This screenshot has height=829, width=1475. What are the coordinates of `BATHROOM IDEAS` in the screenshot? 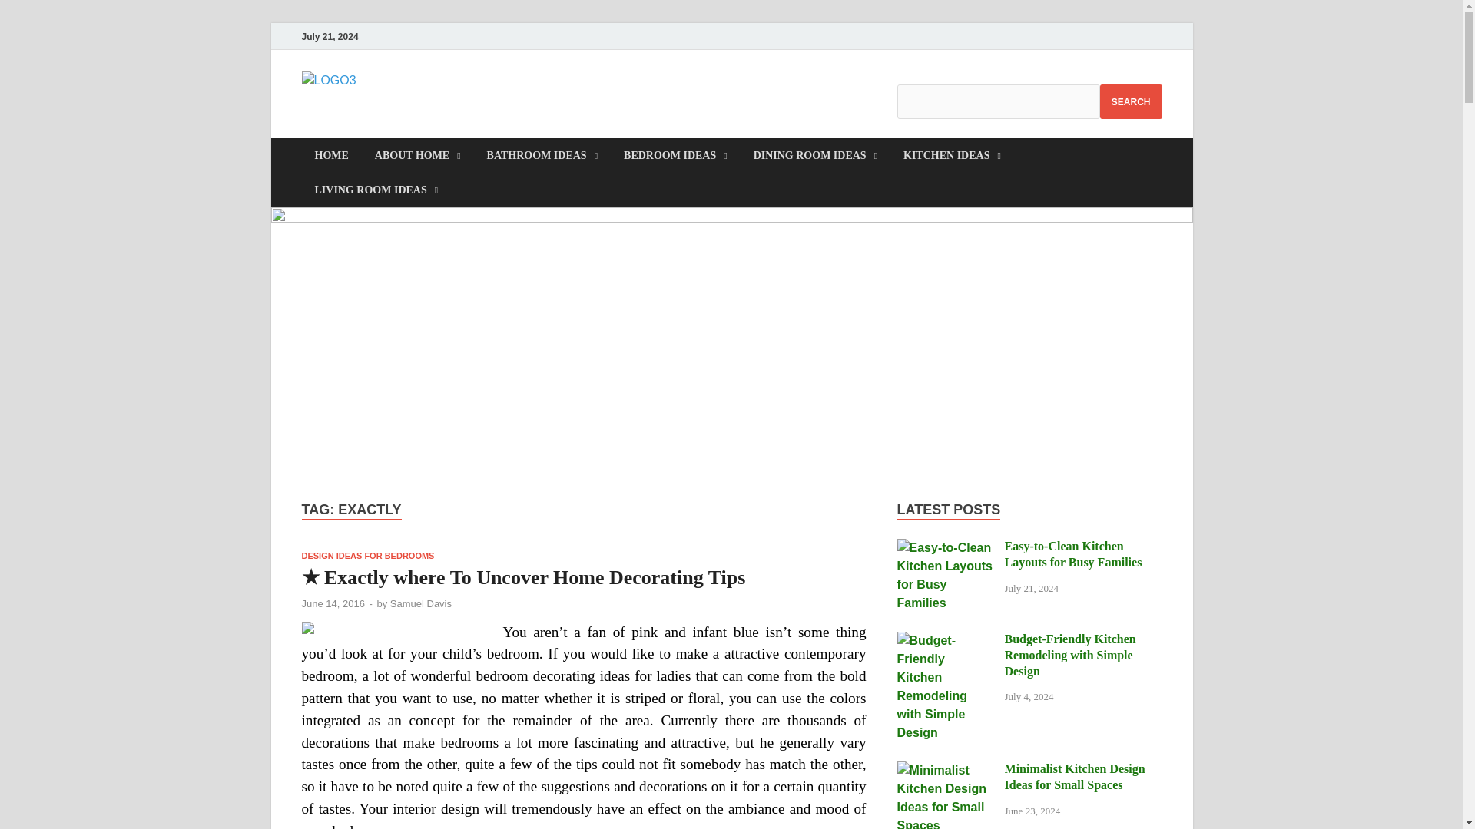 It's located at (542, 155).